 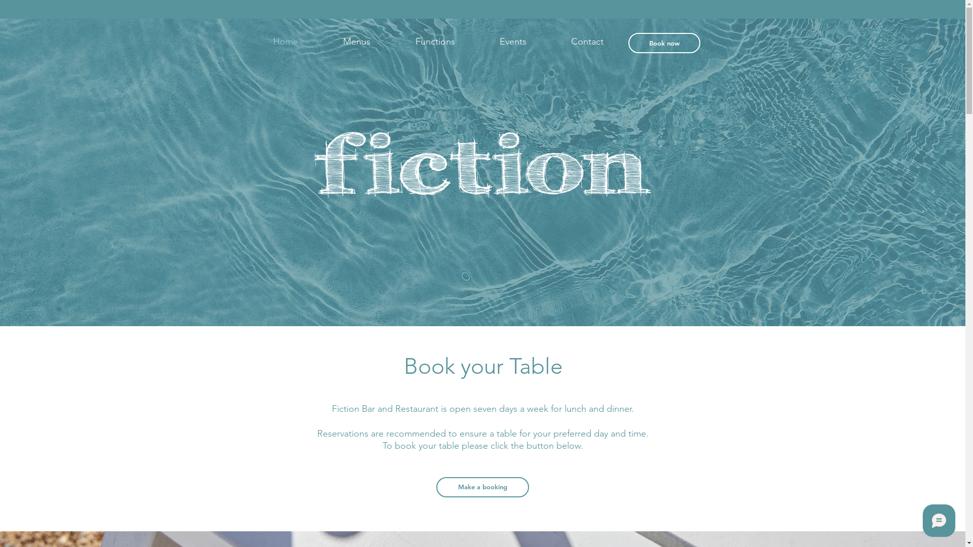 I want to click on Home, so click(x=285, y=42).